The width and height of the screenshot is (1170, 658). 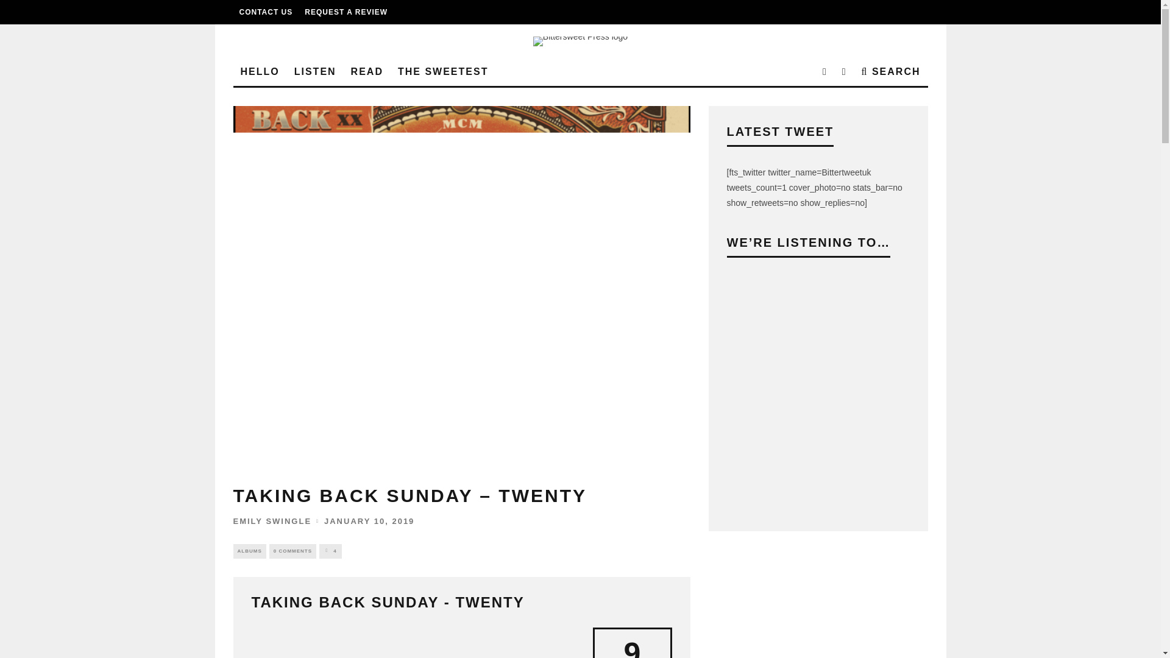 I want to click on CONTACT US, so click(x=266, y=12).